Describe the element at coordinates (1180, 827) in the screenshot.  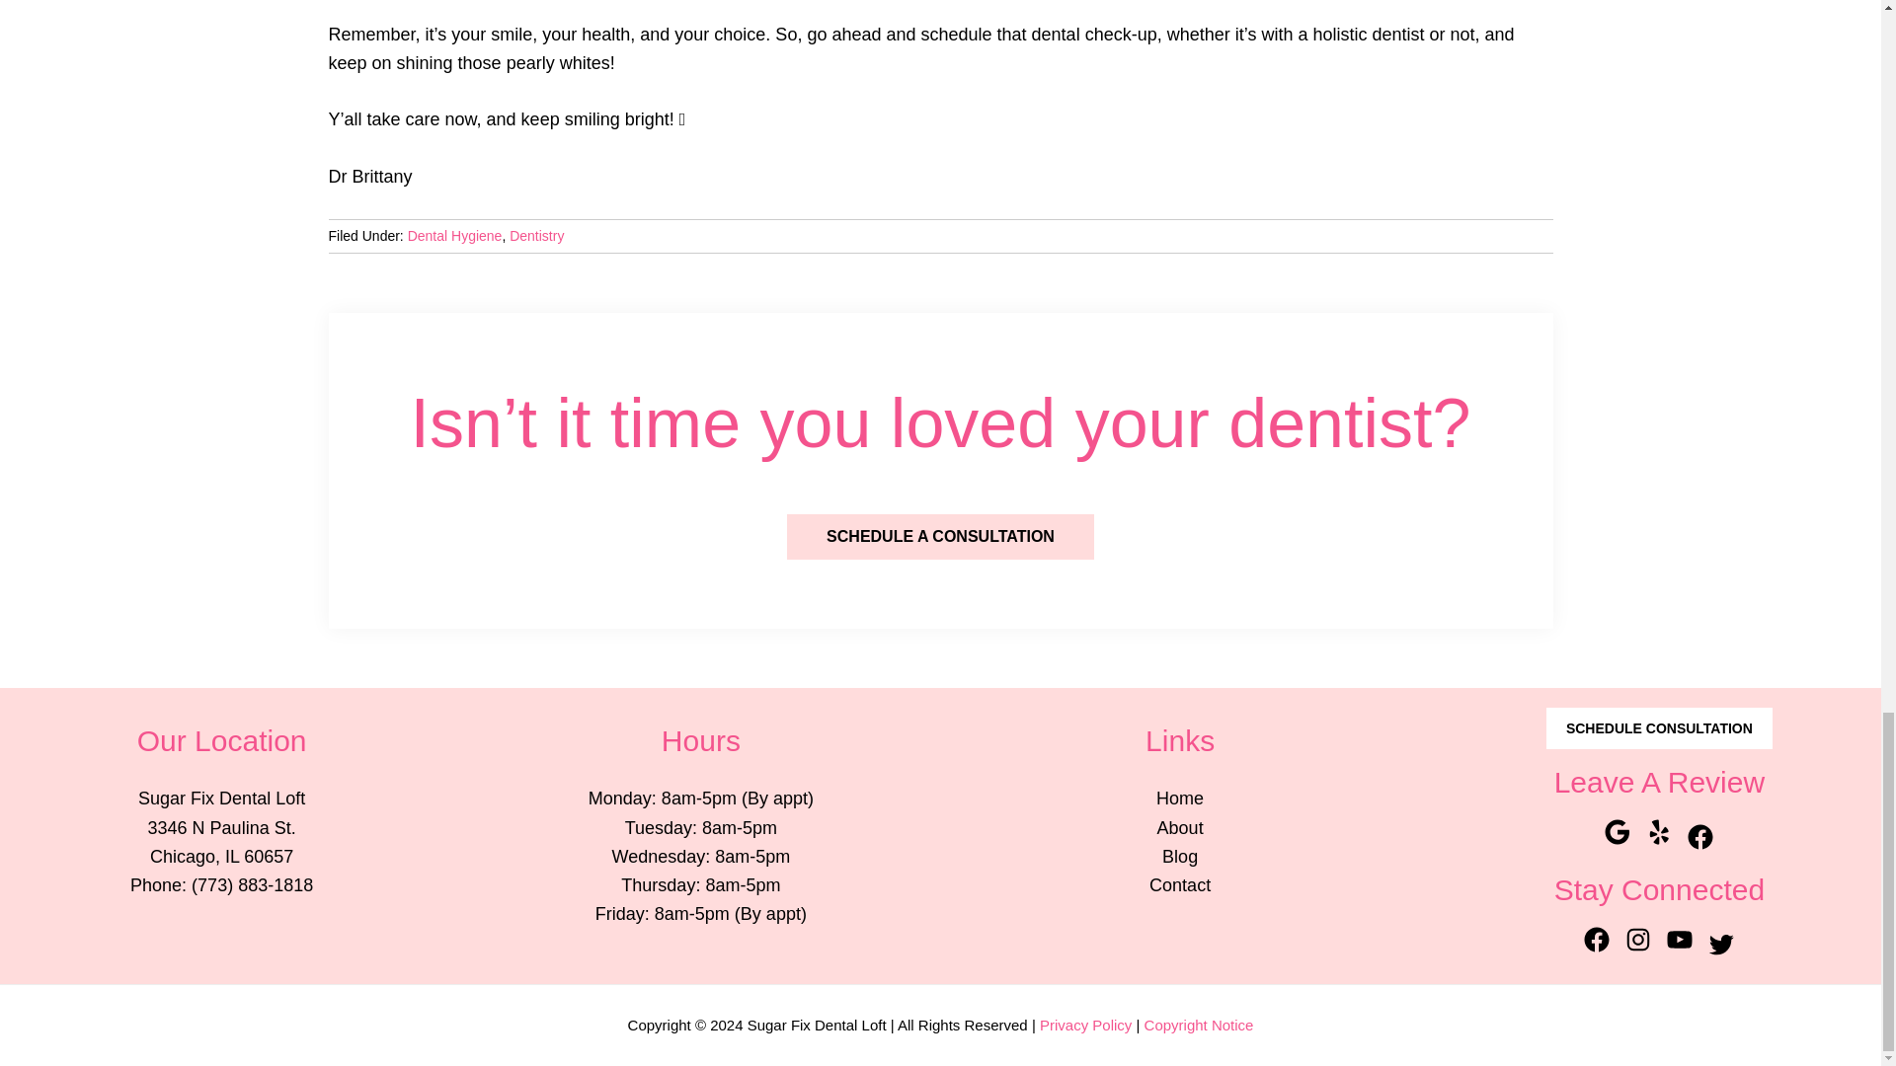
I see `About` at that location.